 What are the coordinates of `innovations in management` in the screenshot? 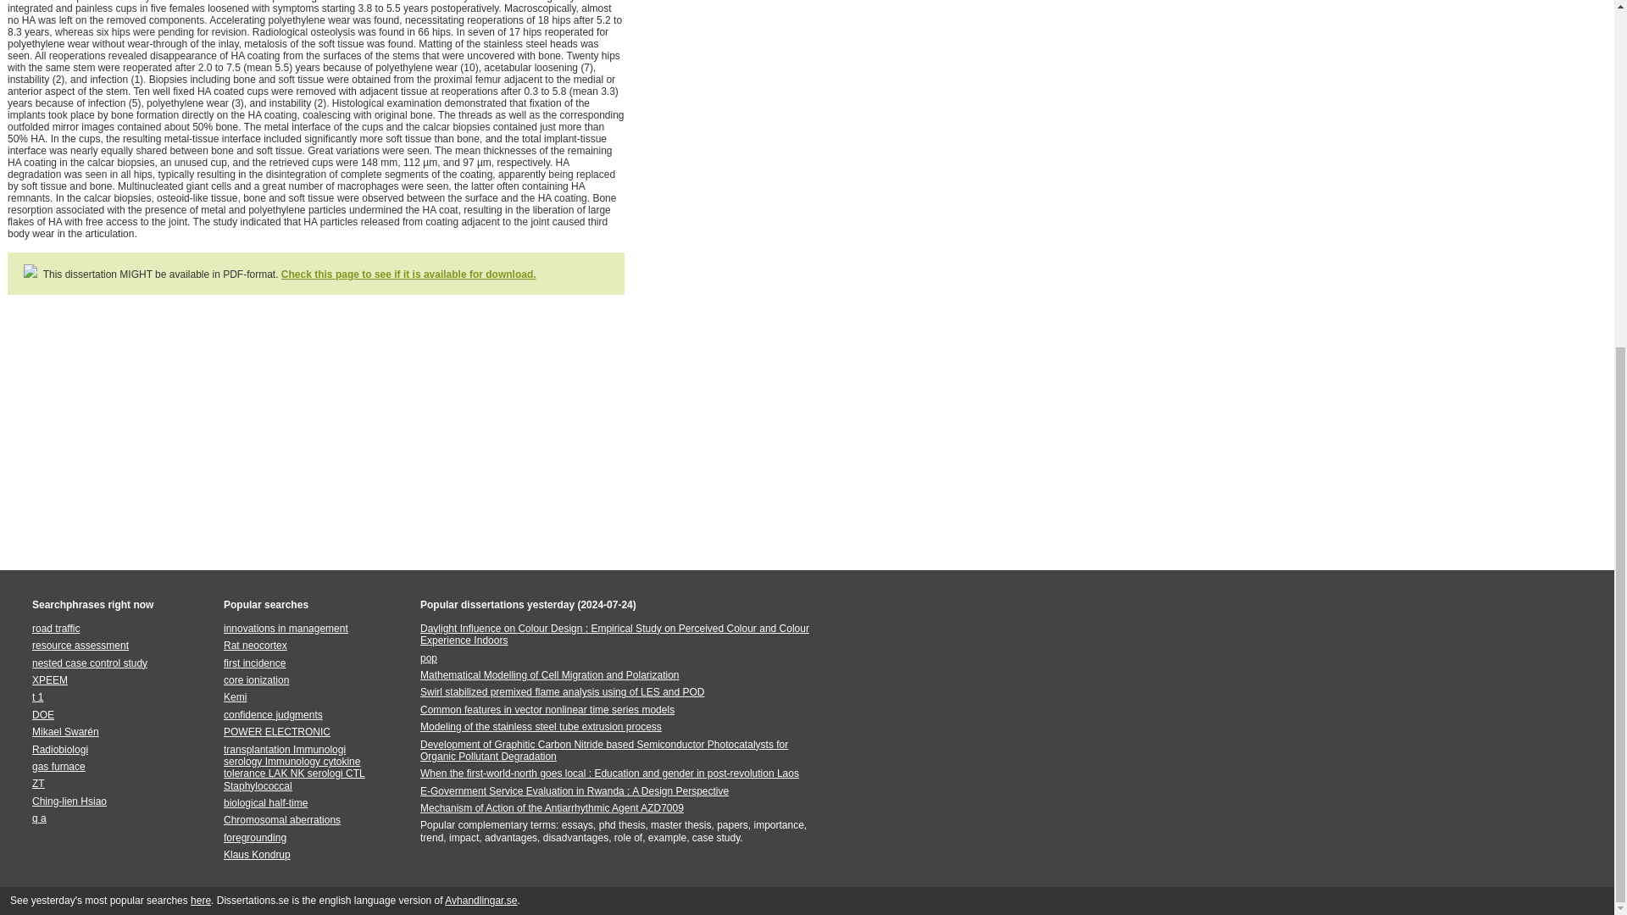 It's located at (286, 629).